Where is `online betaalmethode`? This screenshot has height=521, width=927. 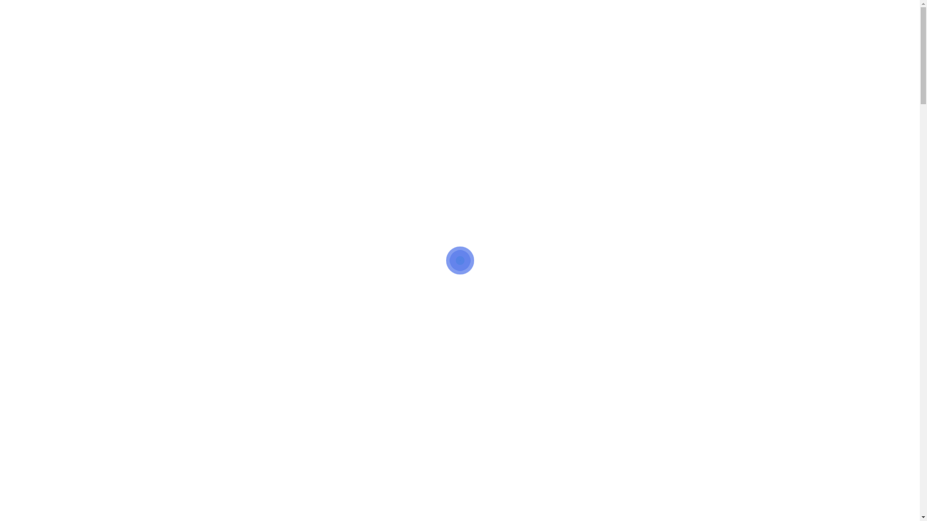
online betaalmethode is located at coordinates (323, 398).